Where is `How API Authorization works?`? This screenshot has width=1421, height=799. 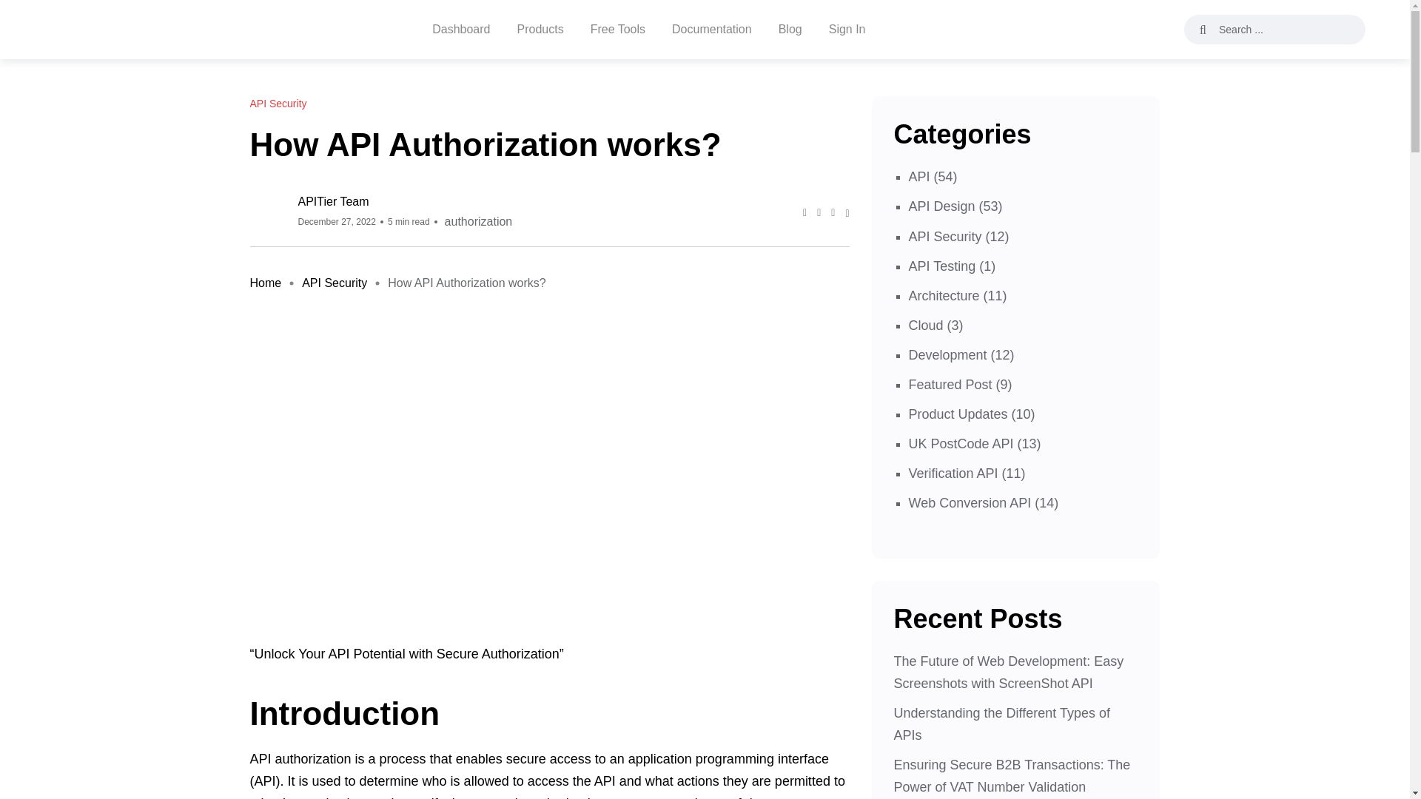 How API Authorization works? is located at coordinates (466, 283).